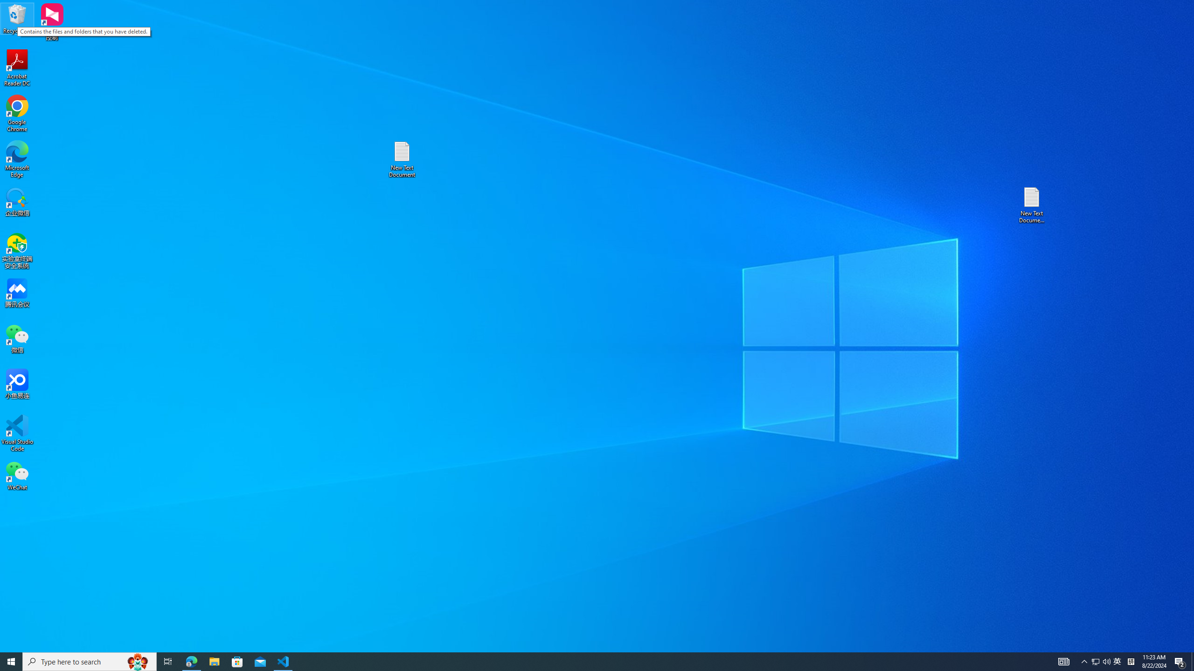  I want to click on New Text Document (2), so click(1032, 205).